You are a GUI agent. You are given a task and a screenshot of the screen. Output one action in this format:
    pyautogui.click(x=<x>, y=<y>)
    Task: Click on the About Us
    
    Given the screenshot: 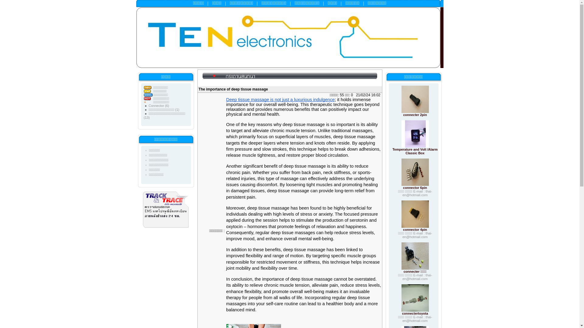 What is the action you would take?
    pyautogui.click(x=377, y=3)
    